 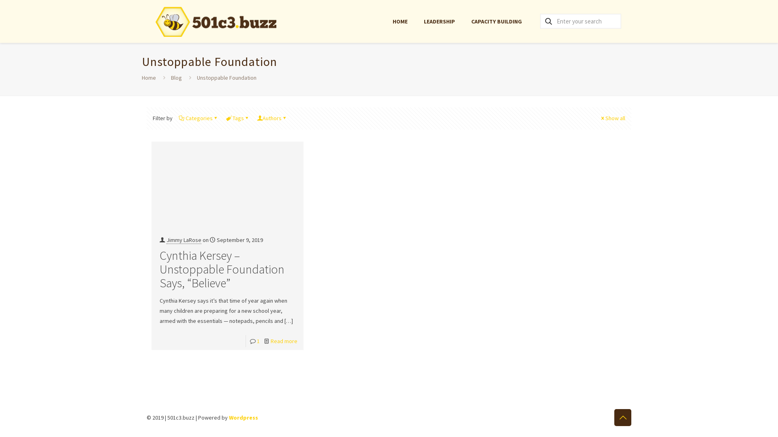 What do you see at coordinates (199, 118) in the screenshot?
I see `Categories` at bounding box center [199, 118].